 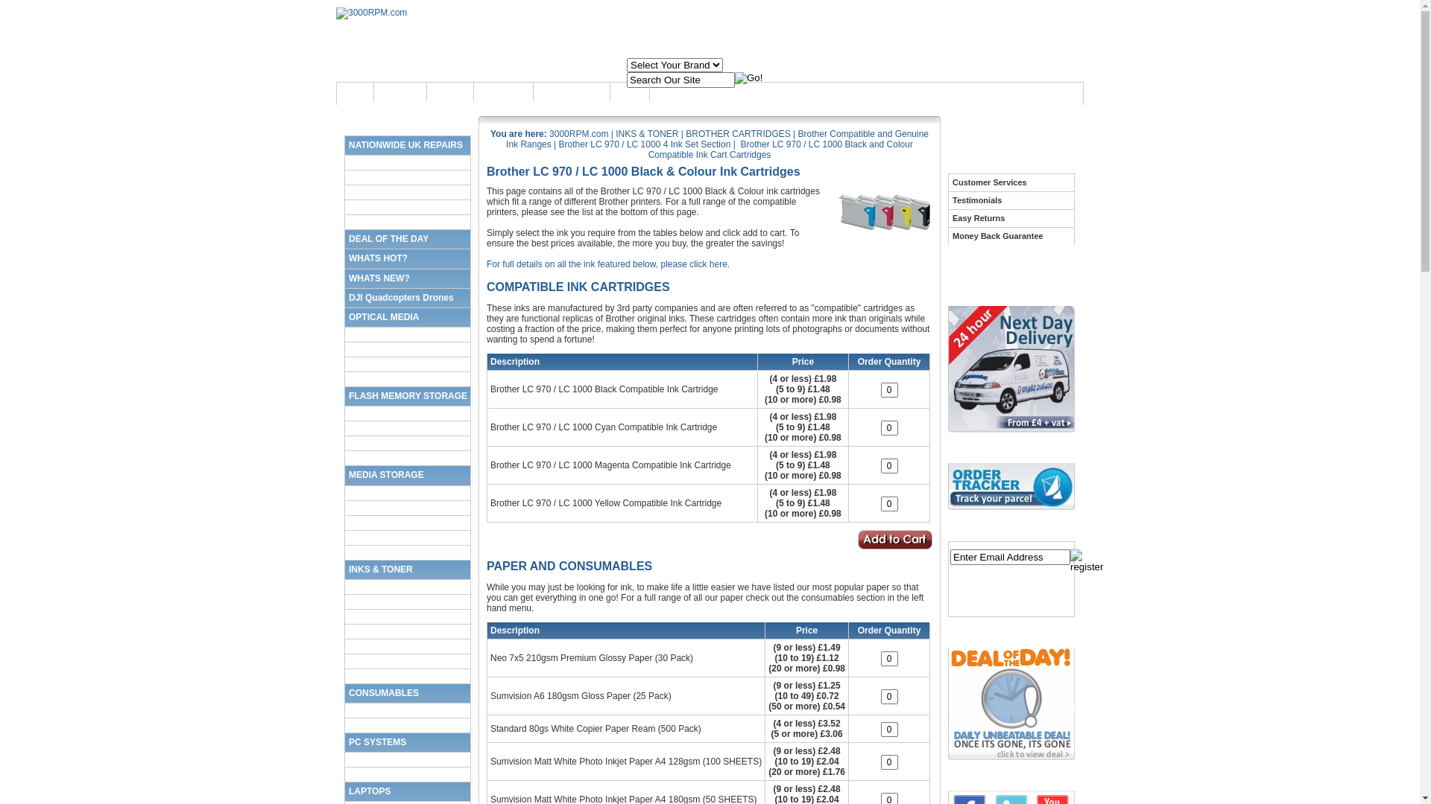 What do you see at coordinates (572, 92) in the screenshot?
I see `Delivery Prices` at bounding box center [572, 92].